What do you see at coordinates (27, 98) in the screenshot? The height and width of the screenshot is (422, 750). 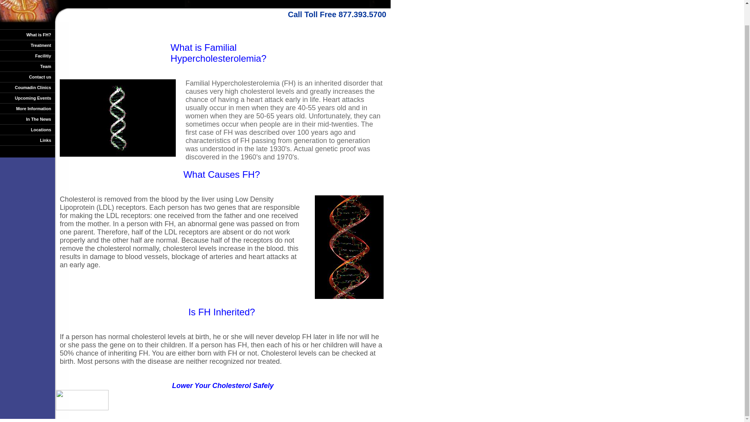 I see `Upcoming Events` at bounding box center [27, 98].